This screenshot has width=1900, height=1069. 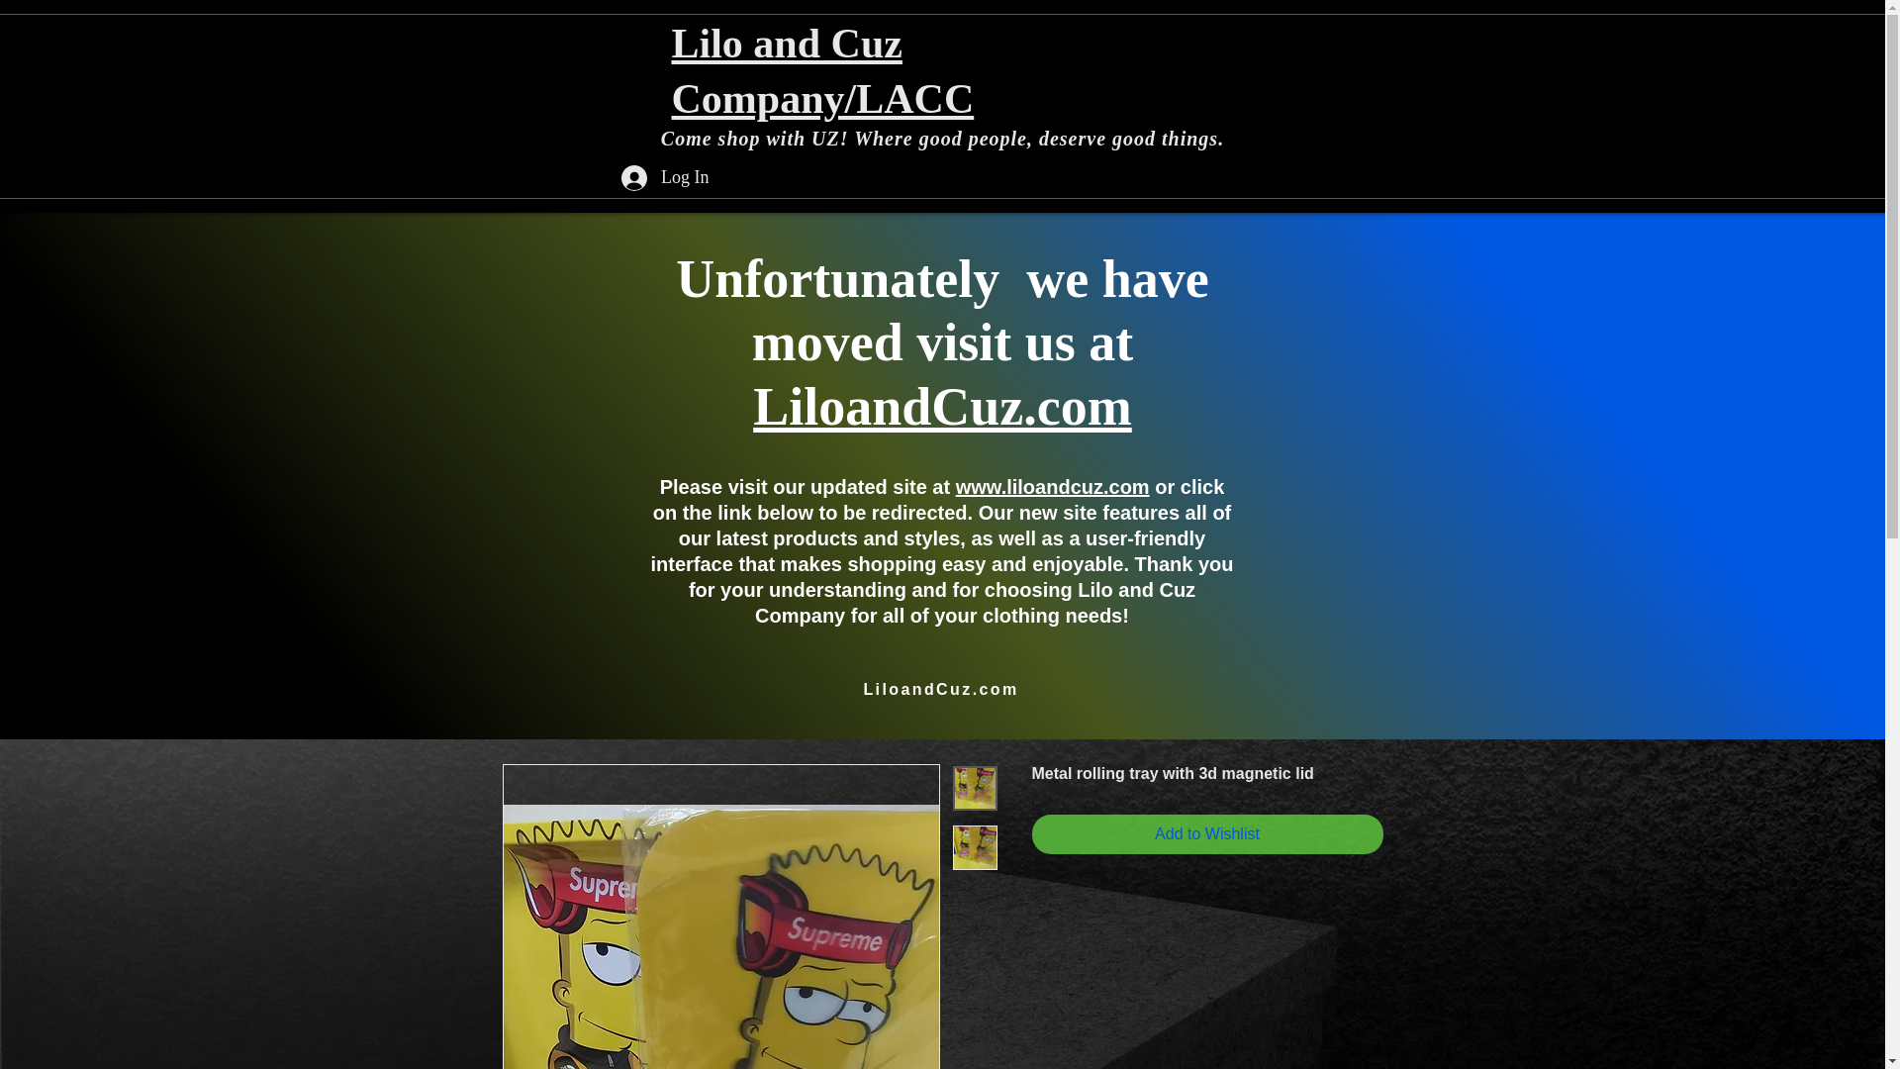 What do you see at coordinates (665, 177) in the screenshot?
I see `Log In` at bounding box center [665, 177].